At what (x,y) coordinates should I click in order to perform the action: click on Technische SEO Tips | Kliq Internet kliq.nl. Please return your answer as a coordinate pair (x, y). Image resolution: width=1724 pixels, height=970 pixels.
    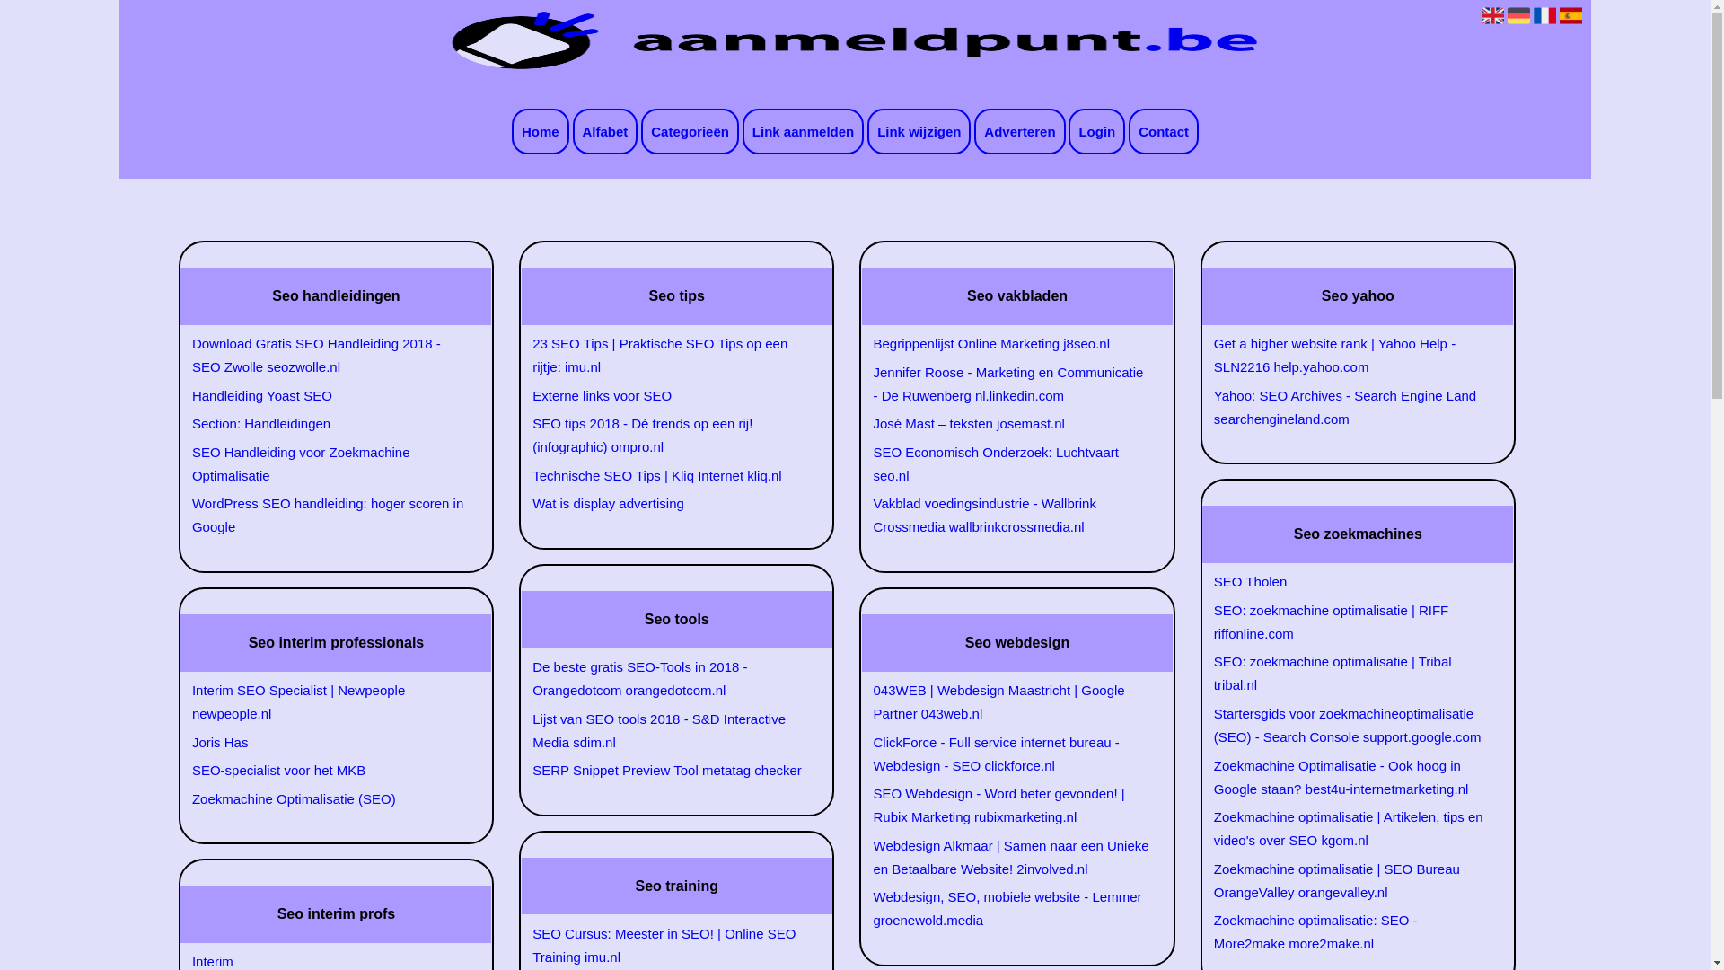
    Looking at the image, I should click on (666, 476).